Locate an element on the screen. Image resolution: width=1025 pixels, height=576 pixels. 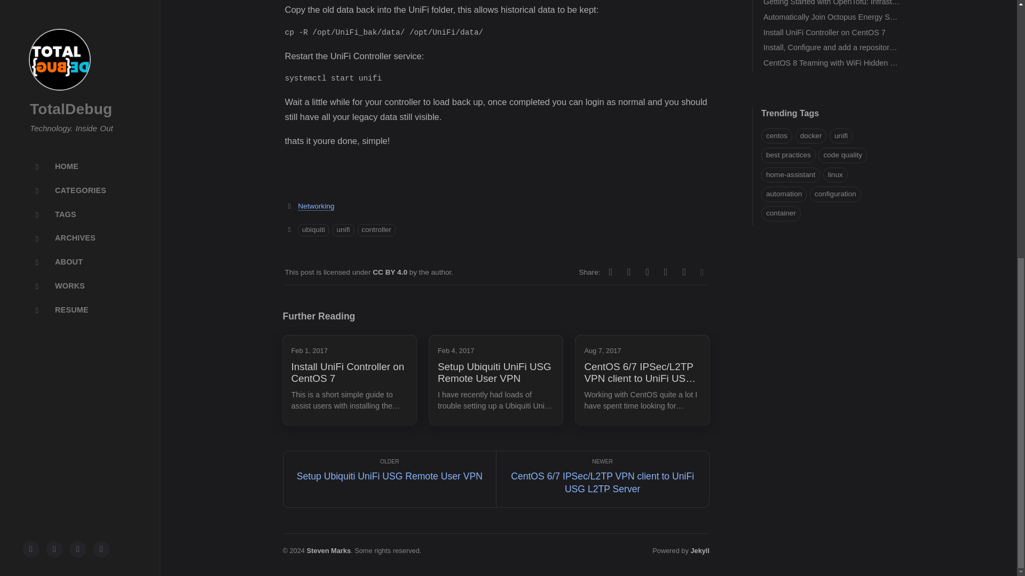
CC BY 4.0 is located at coordinates (391, 272).